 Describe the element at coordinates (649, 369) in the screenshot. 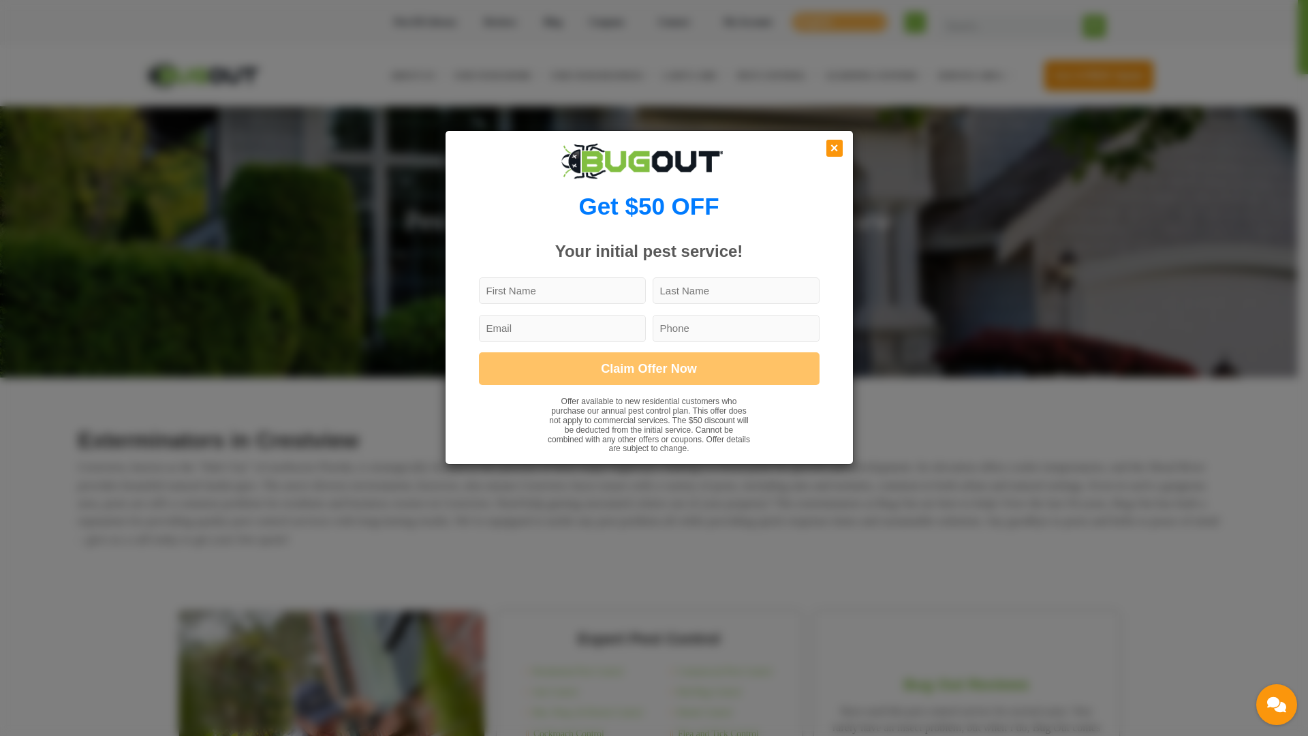

I see `Claim Offer Now` at that location.